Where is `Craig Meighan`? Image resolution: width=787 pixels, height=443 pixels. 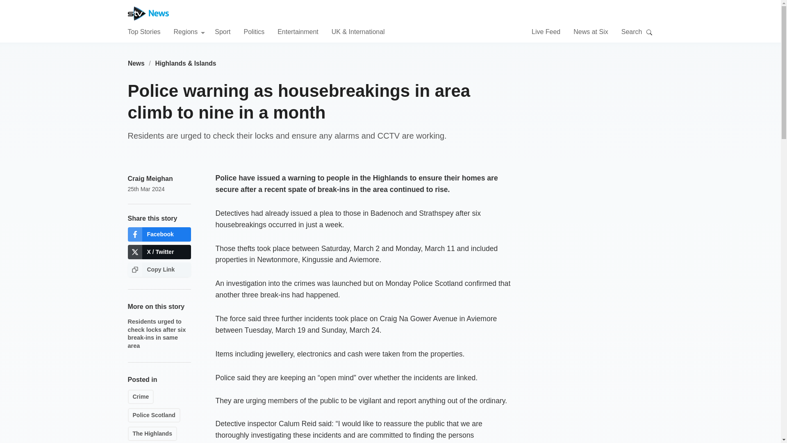 Craig Meighan is located at coordinates (150, 178).